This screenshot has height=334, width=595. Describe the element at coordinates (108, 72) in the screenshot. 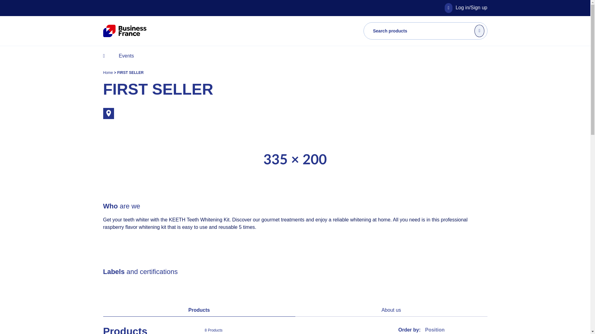

I see `Home` at that location.